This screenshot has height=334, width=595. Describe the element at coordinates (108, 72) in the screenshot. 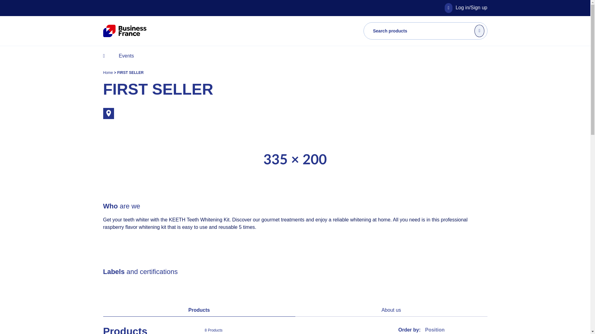

I see `Home` at that location.